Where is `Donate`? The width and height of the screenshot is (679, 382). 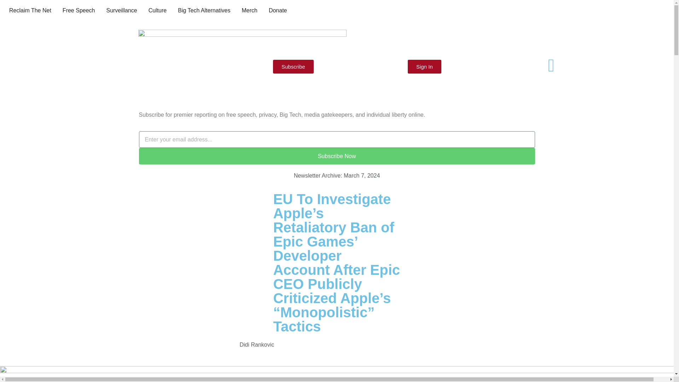 Donate is located at coordinates (278, 11).